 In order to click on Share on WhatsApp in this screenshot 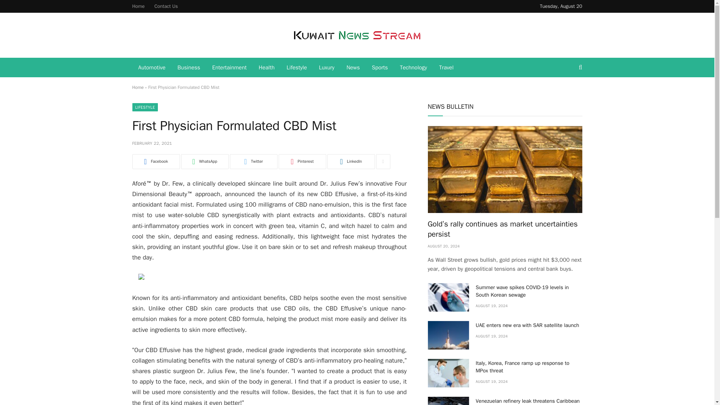, I will do `click(204, 162)`.